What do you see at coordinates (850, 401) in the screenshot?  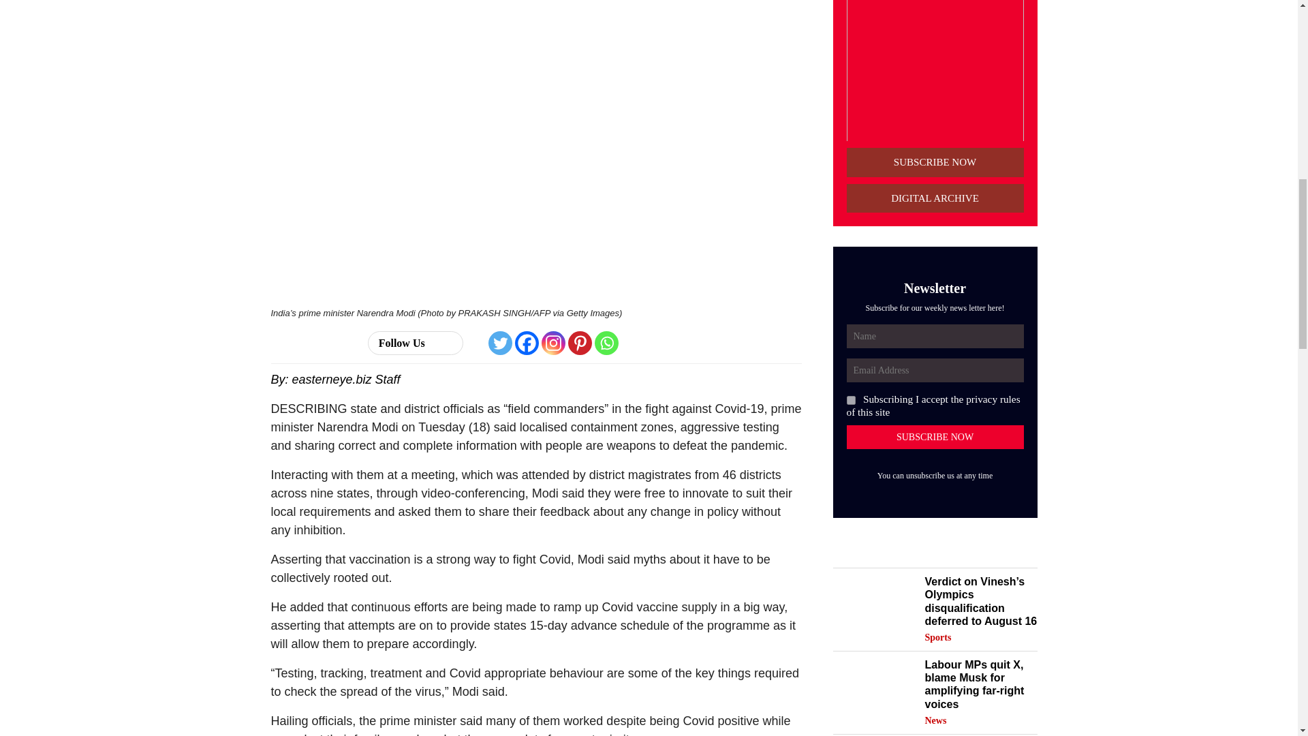 I see `on` at bounding box center [850, 401].